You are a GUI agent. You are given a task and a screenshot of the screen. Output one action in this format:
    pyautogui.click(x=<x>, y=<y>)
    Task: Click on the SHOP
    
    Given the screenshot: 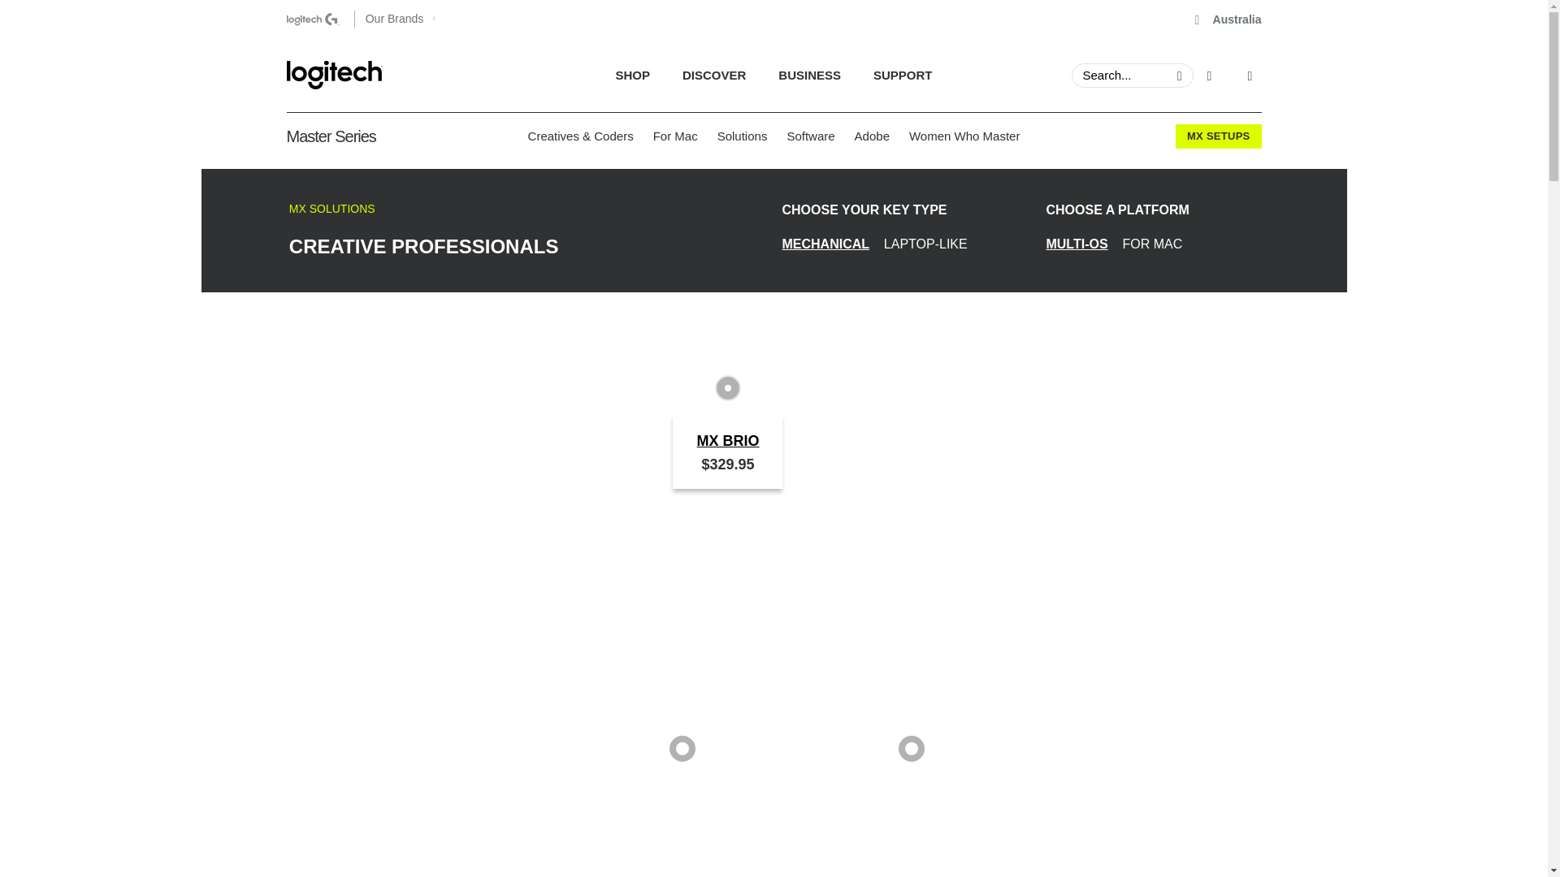 What is the action you would take?
    pyautogui.click(x=773, y=75)
    